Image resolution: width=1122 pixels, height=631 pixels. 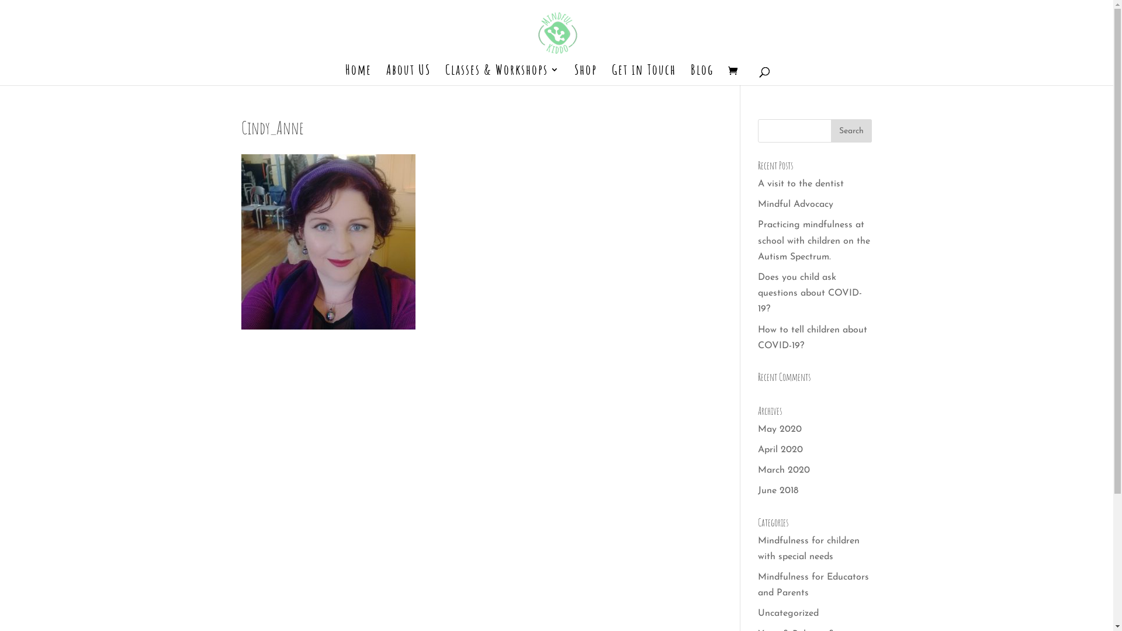 I want to click on Home, so click(x=358, y=75).